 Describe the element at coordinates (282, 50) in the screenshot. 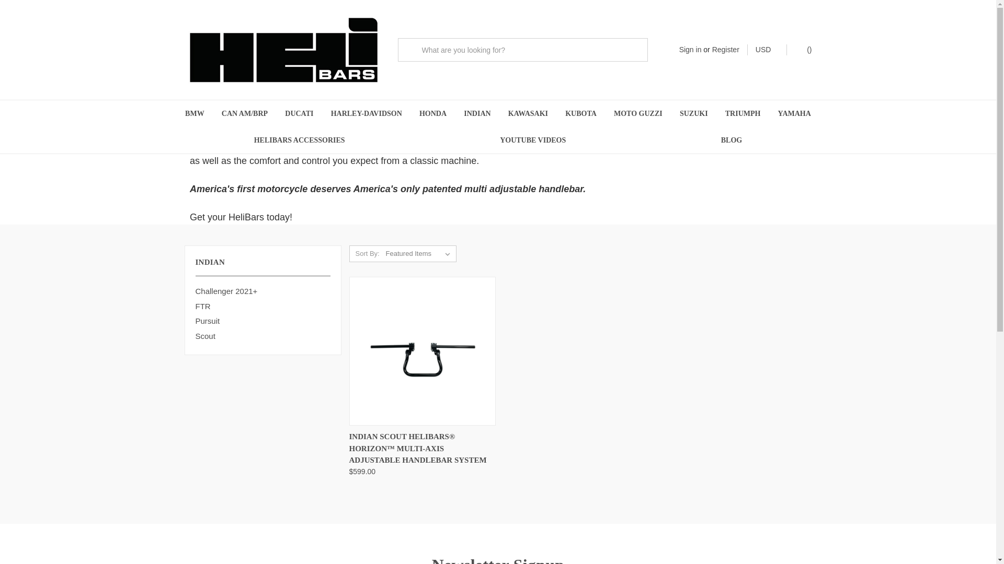

I see `HeliBars` at that location.